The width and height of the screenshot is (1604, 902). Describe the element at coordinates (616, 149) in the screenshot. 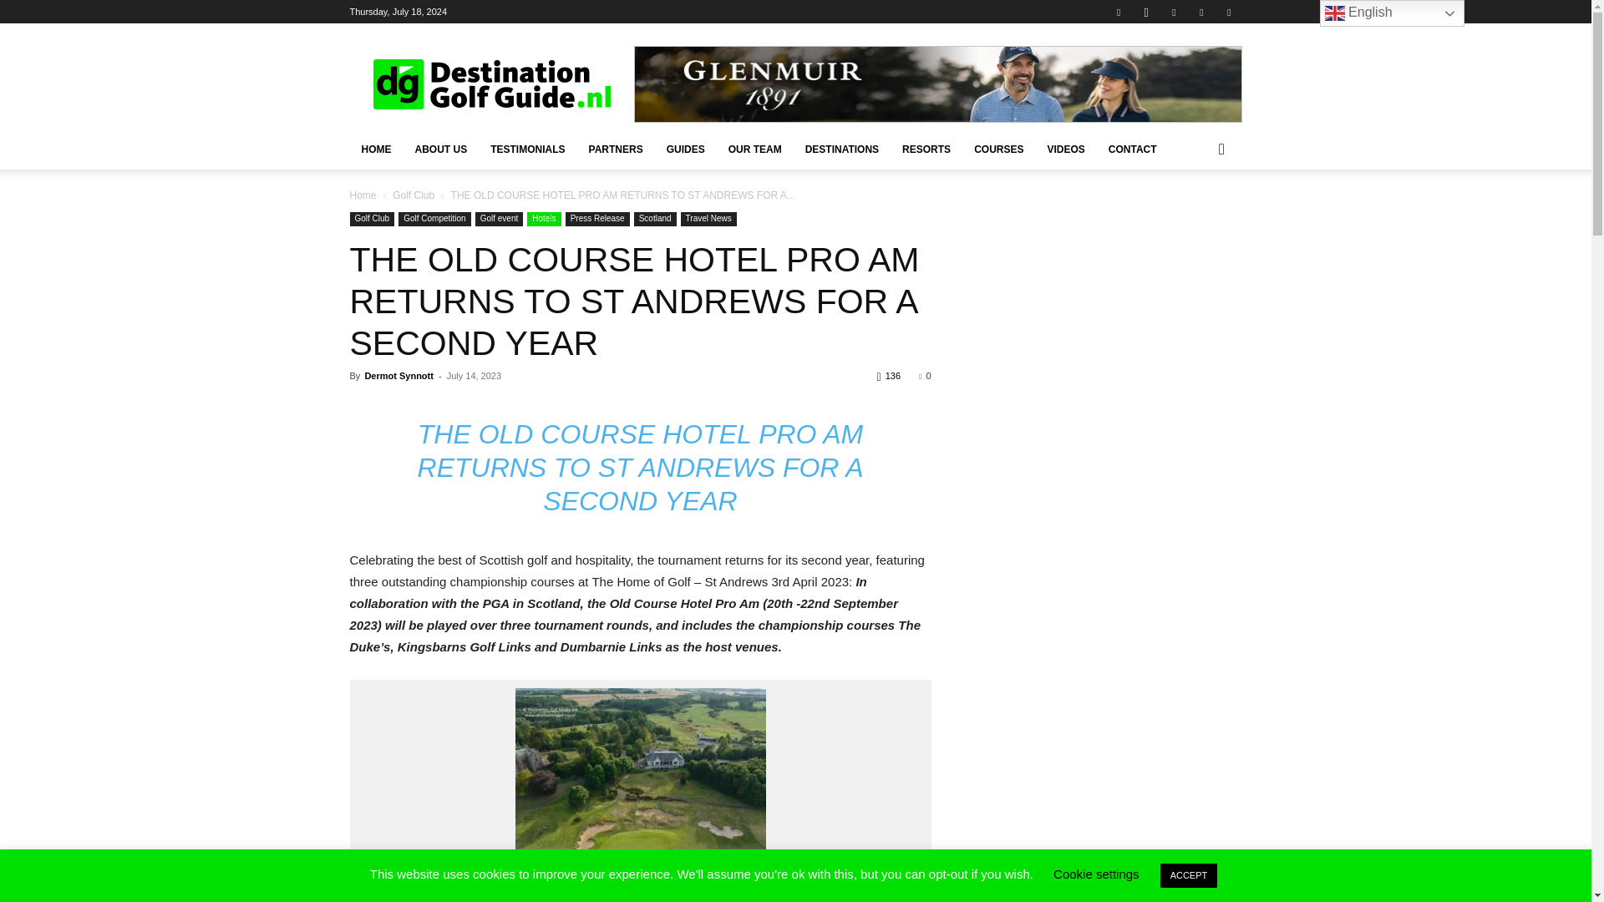

I see `PARTNERS` at that location.